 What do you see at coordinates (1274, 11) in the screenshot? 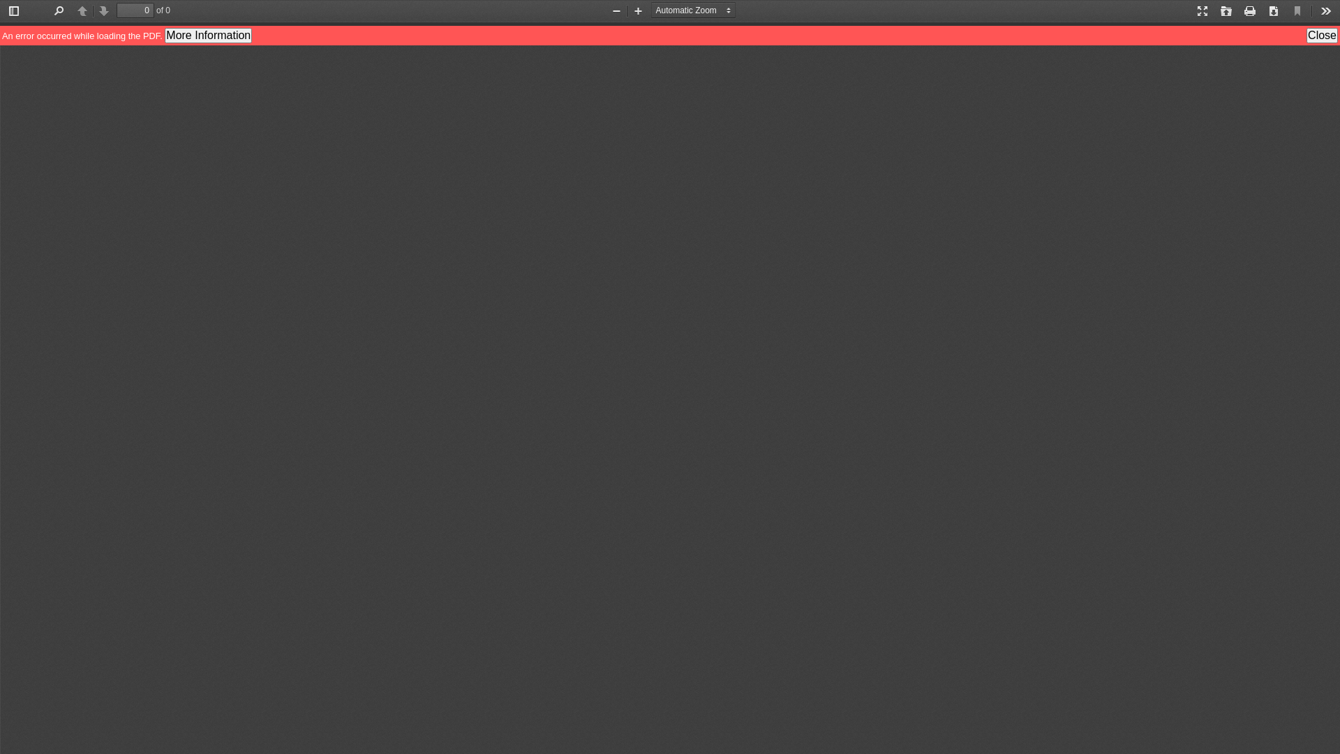
I see `Download` at bounding box center [1274, 11].